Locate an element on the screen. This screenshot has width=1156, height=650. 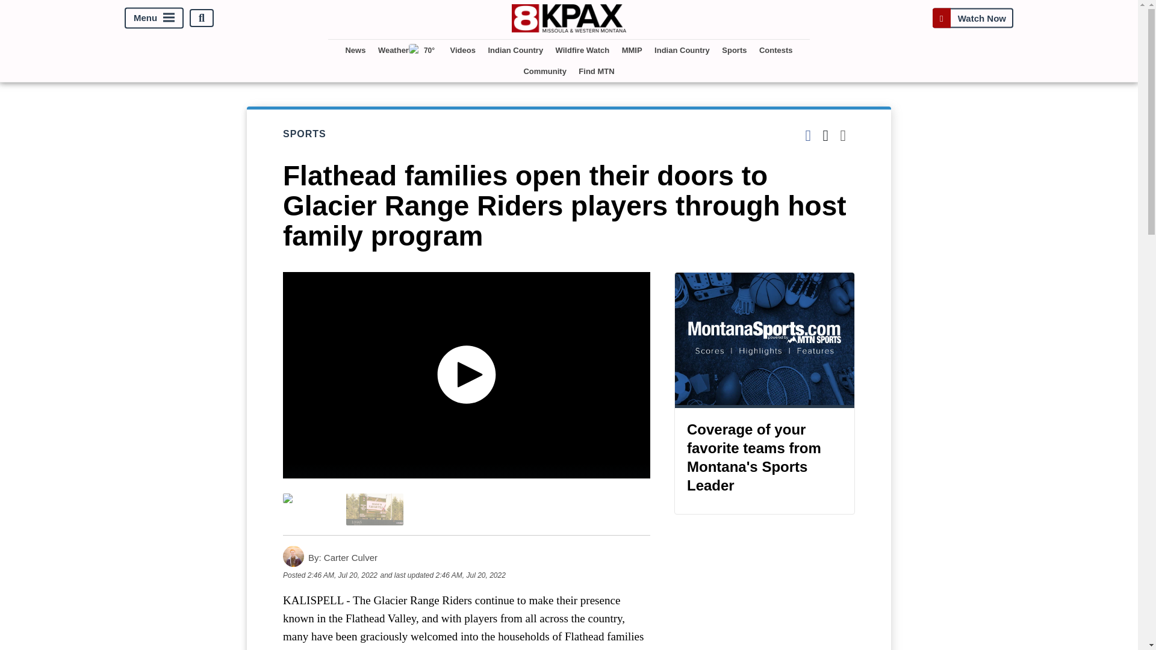
Watch Now is located at coordinates (972, 18).